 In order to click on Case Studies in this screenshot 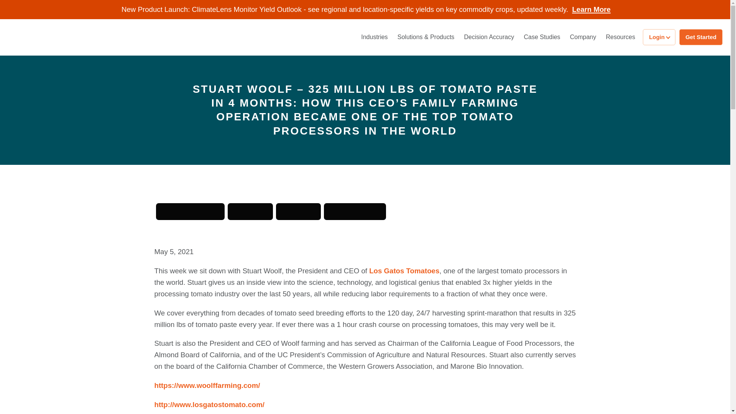, I will do `click(541, 37)`.